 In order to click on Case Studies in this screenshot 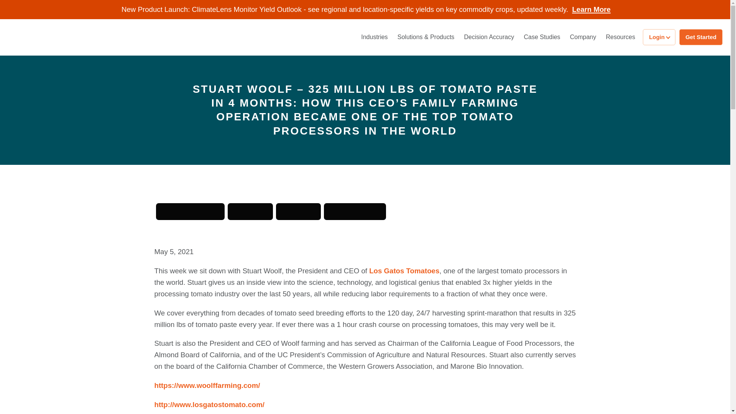, I will do `click(541, 37)`.